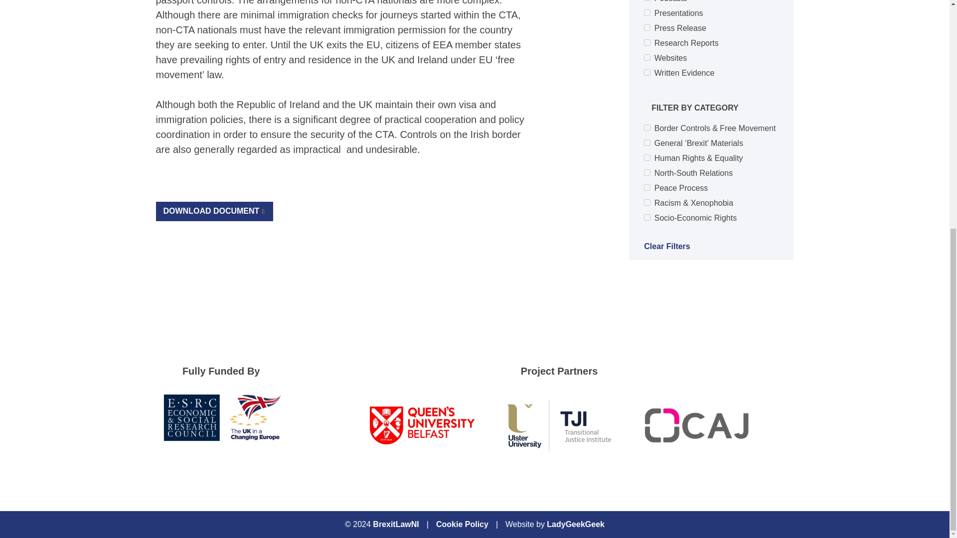 The width and height of the screenshot is (957, 538). Describe the element at coordinates (647, 42) in the screenshot. I see `research-reports` at that location.